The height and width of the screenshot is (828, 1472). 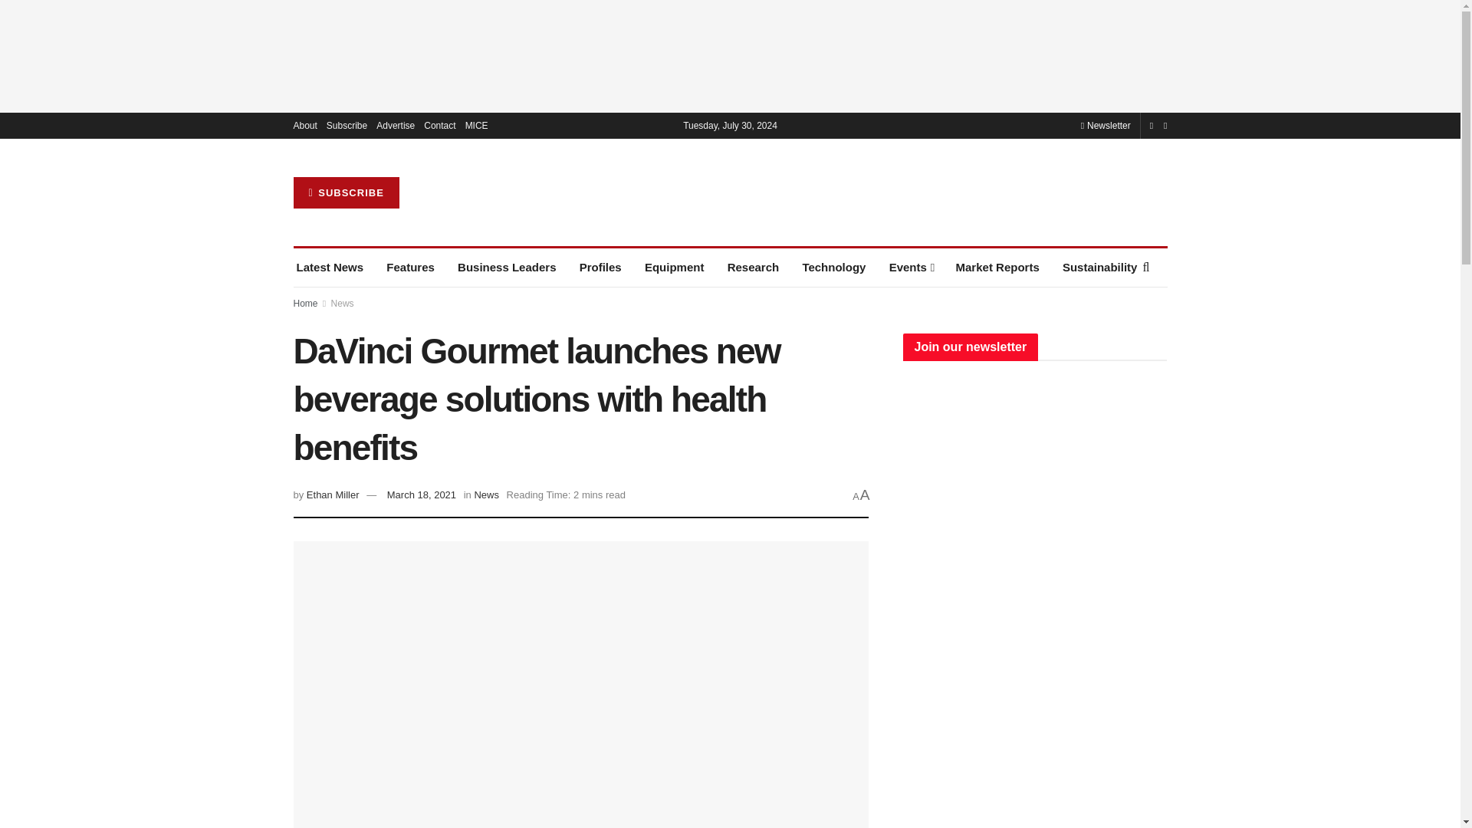 I want to click on Sustainability, so click(x=1100, y=267).